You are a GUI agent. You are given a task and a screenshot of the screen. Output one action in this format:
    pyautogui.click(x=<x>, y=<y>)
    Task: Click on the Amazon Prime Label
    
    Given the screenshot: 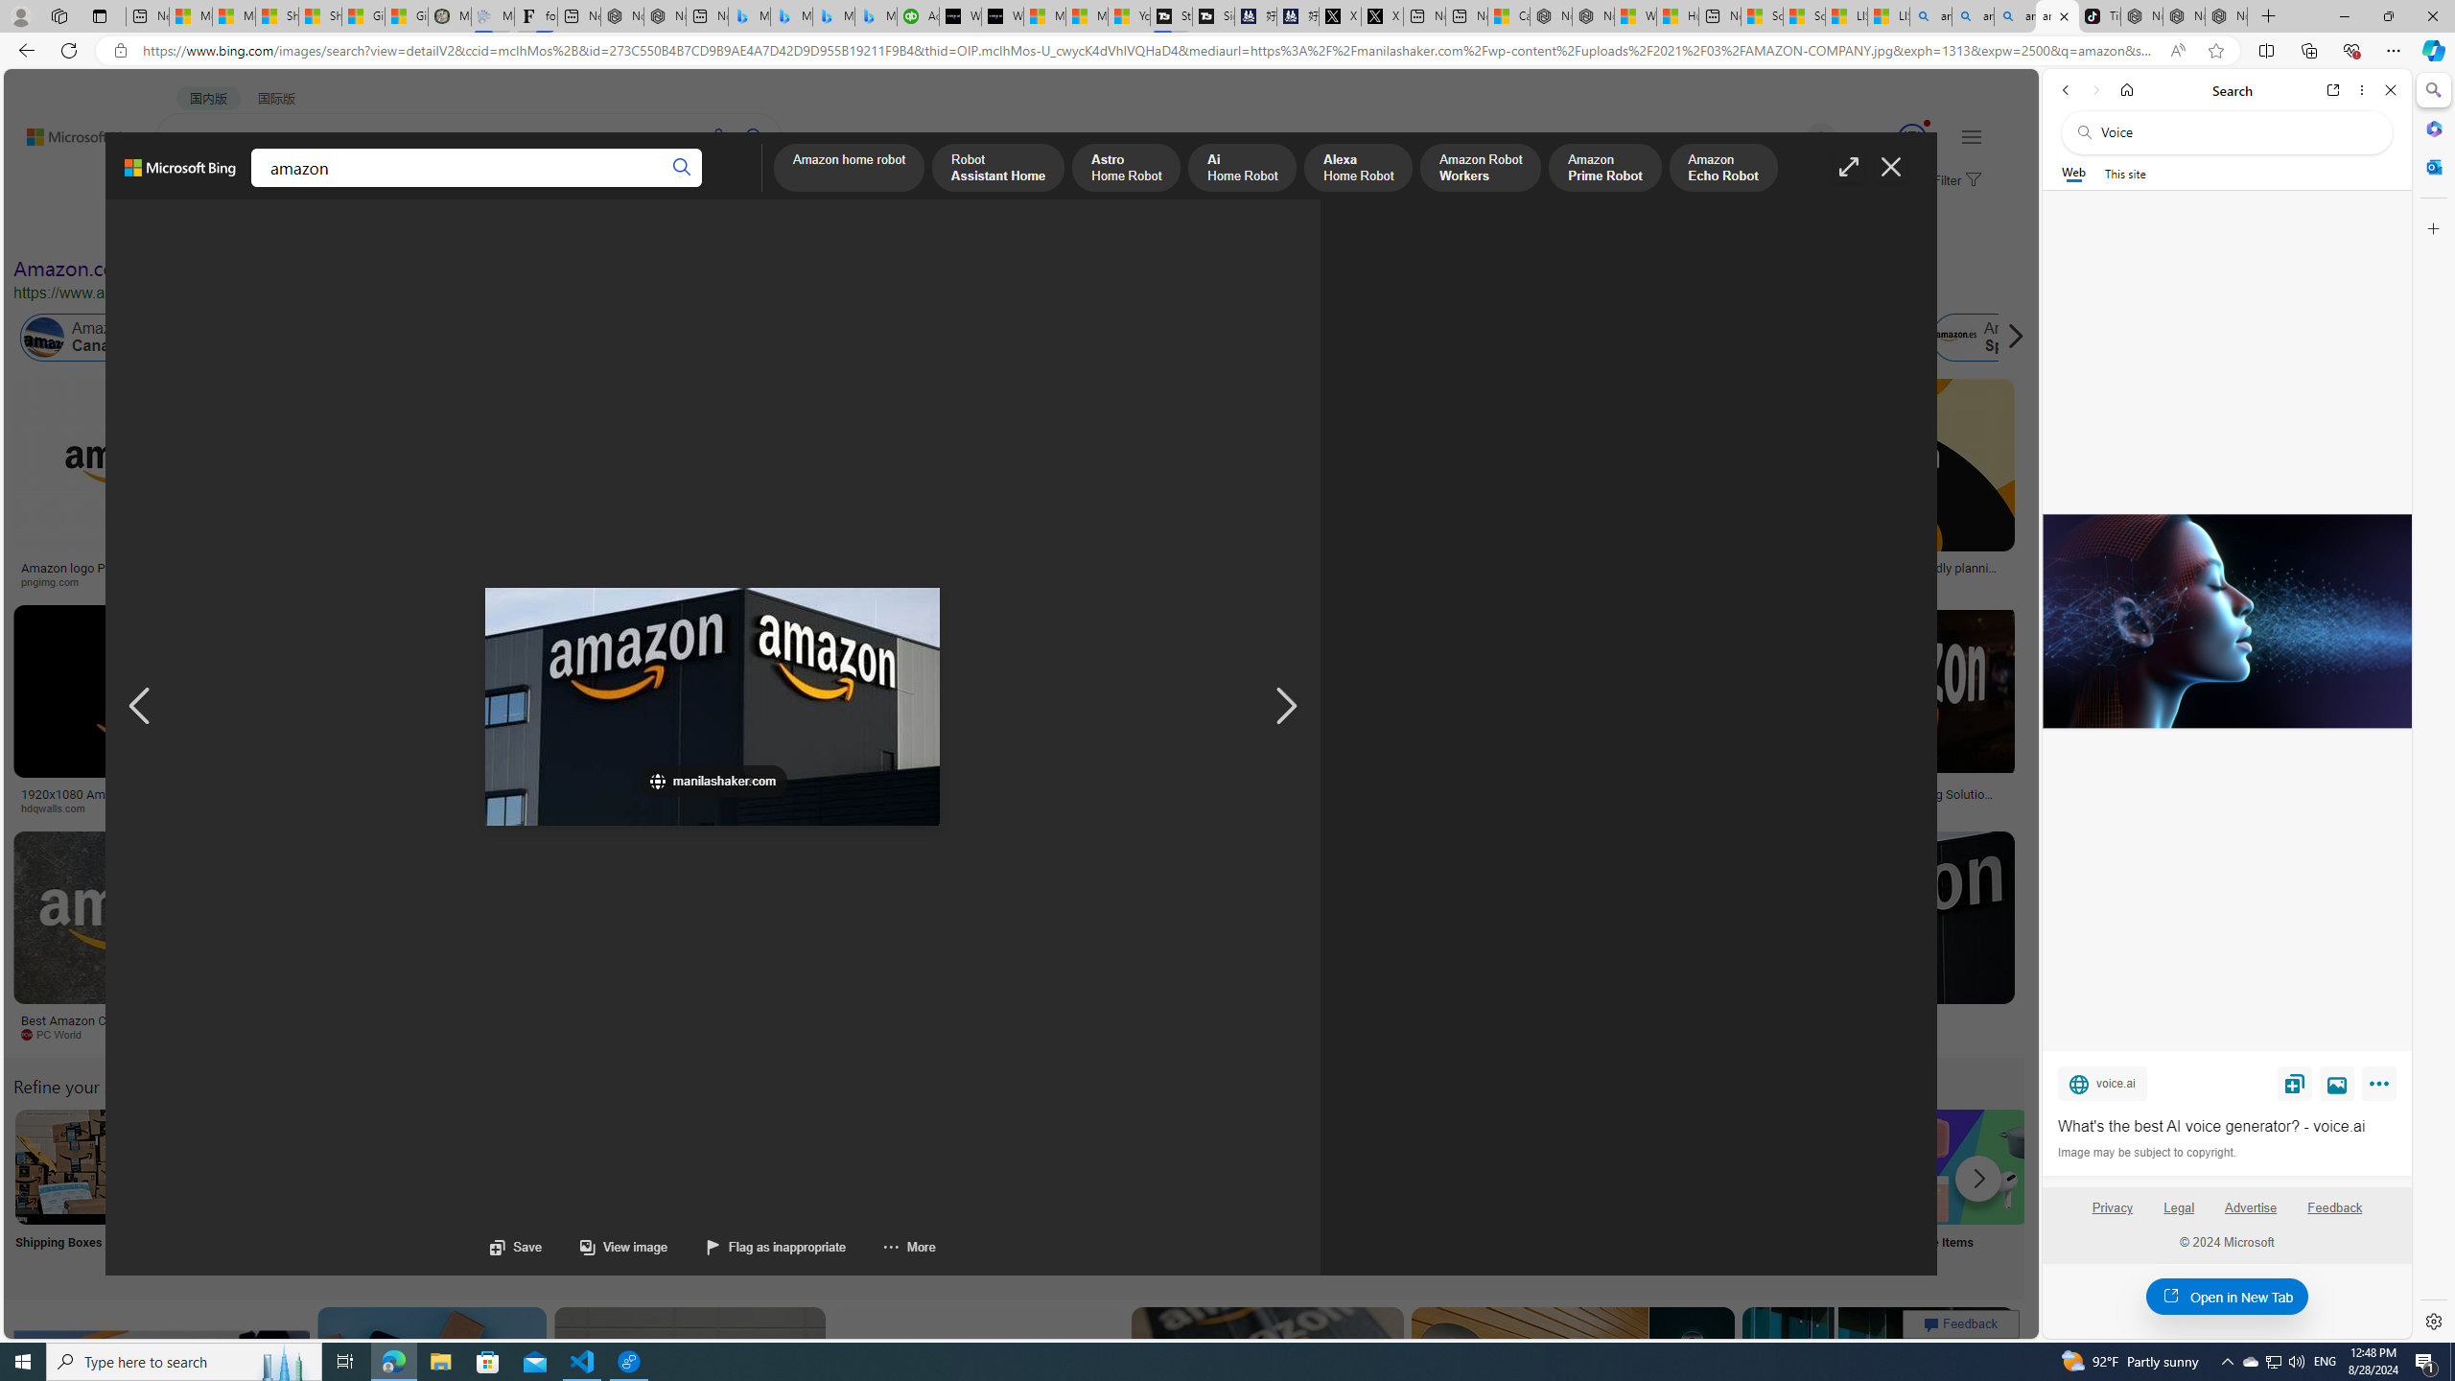 What is the action you would take?
    pyautogui.click(x=1718, y=1166)
    